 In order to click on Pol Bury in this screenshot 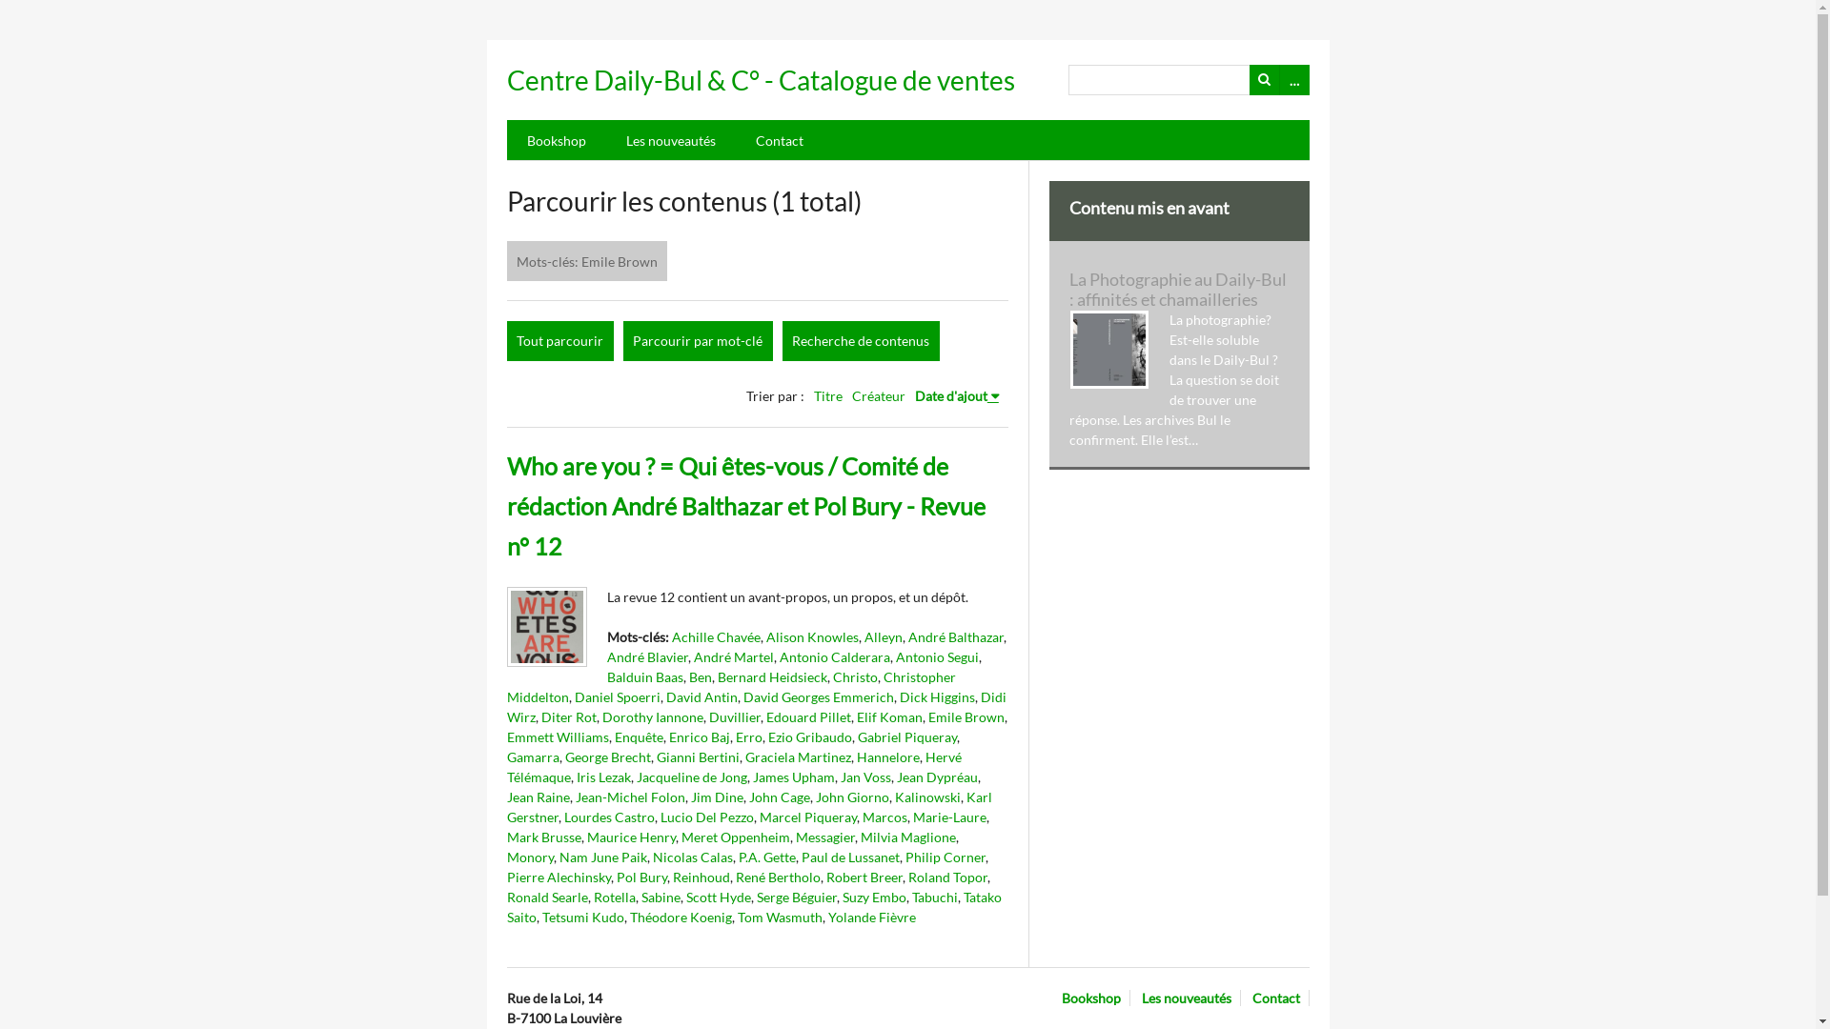, I will do `click(640, 877)`.